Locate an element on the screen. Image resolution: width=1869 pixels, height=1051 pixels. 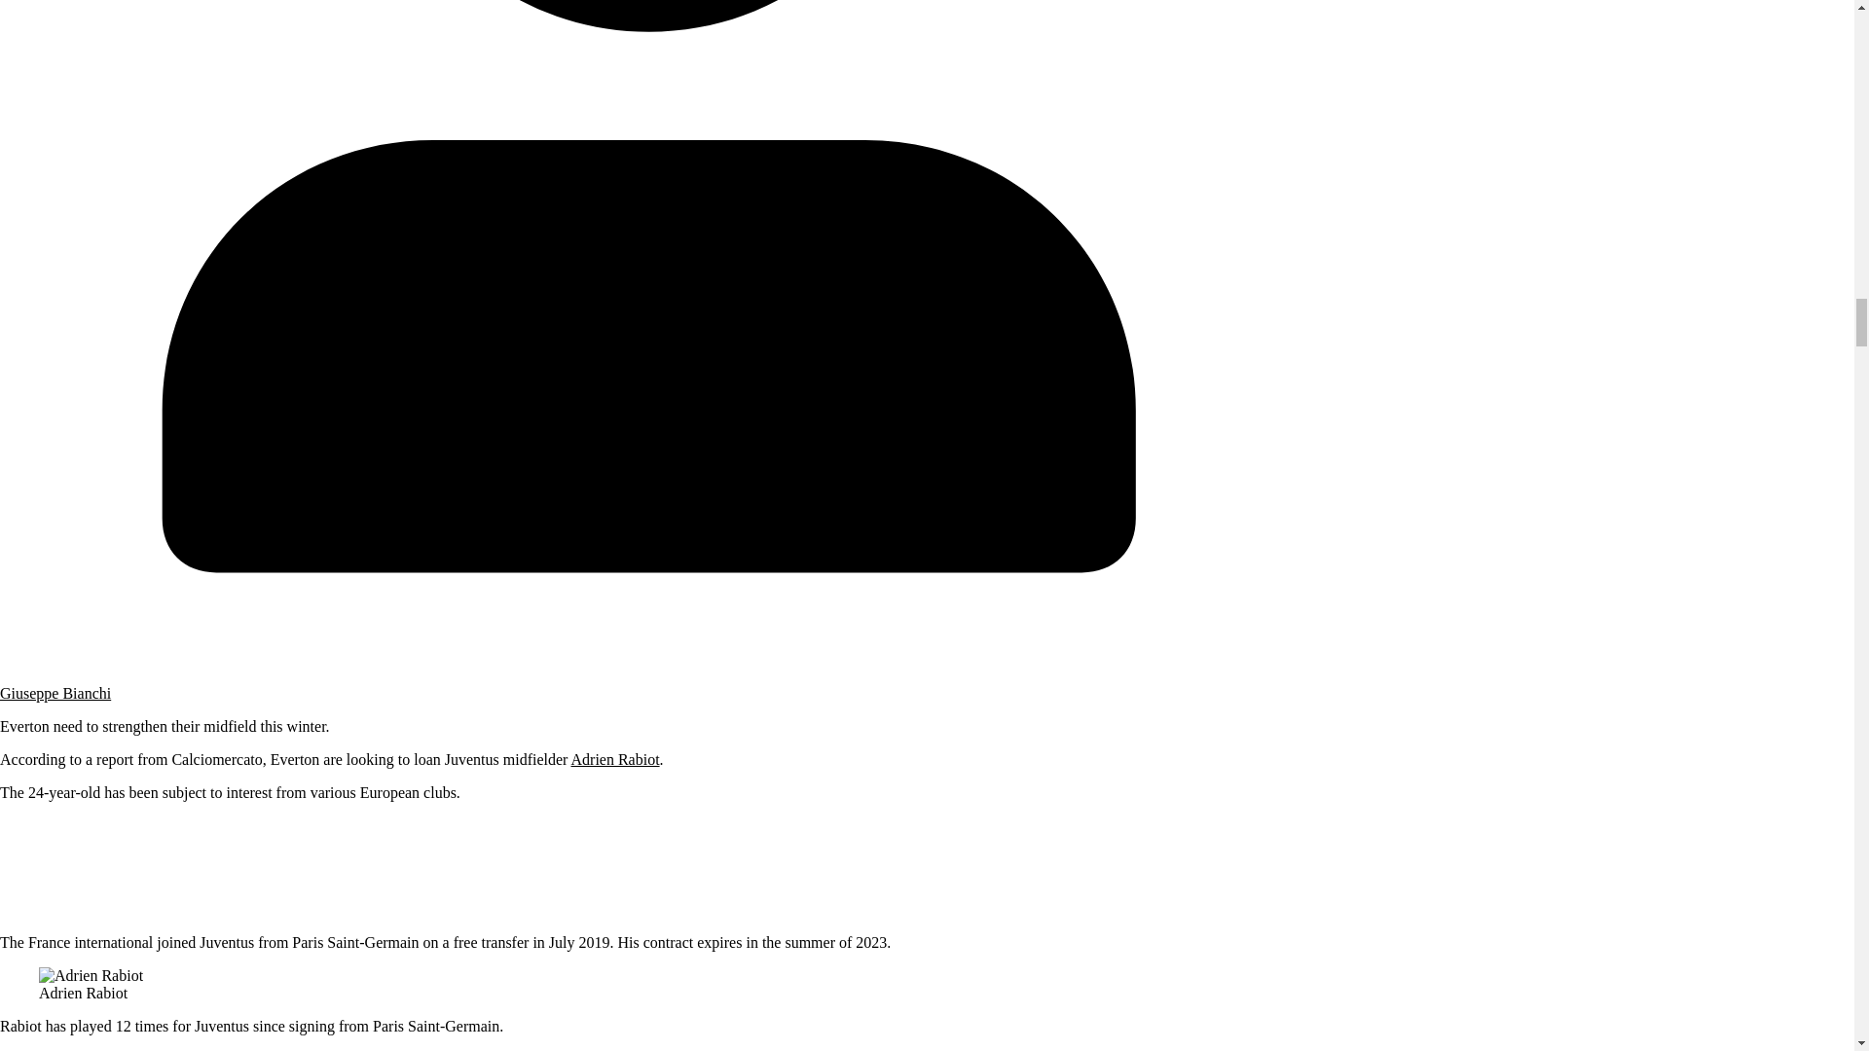
Giuseppe Bianchi is located at coordinates (55, 693).